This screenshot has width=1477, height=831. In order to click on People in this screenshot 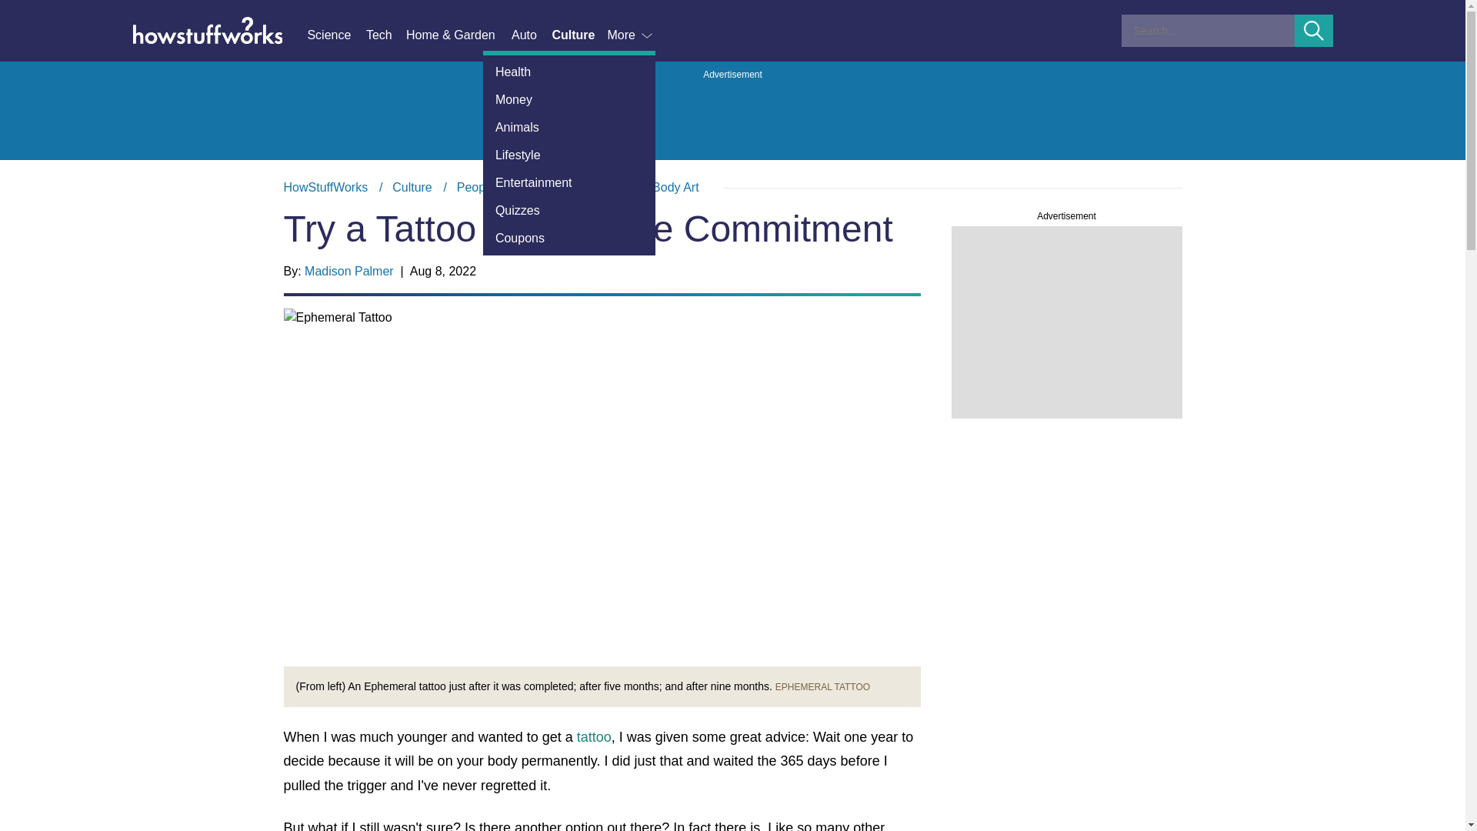, I will do `click(475, 187)`.